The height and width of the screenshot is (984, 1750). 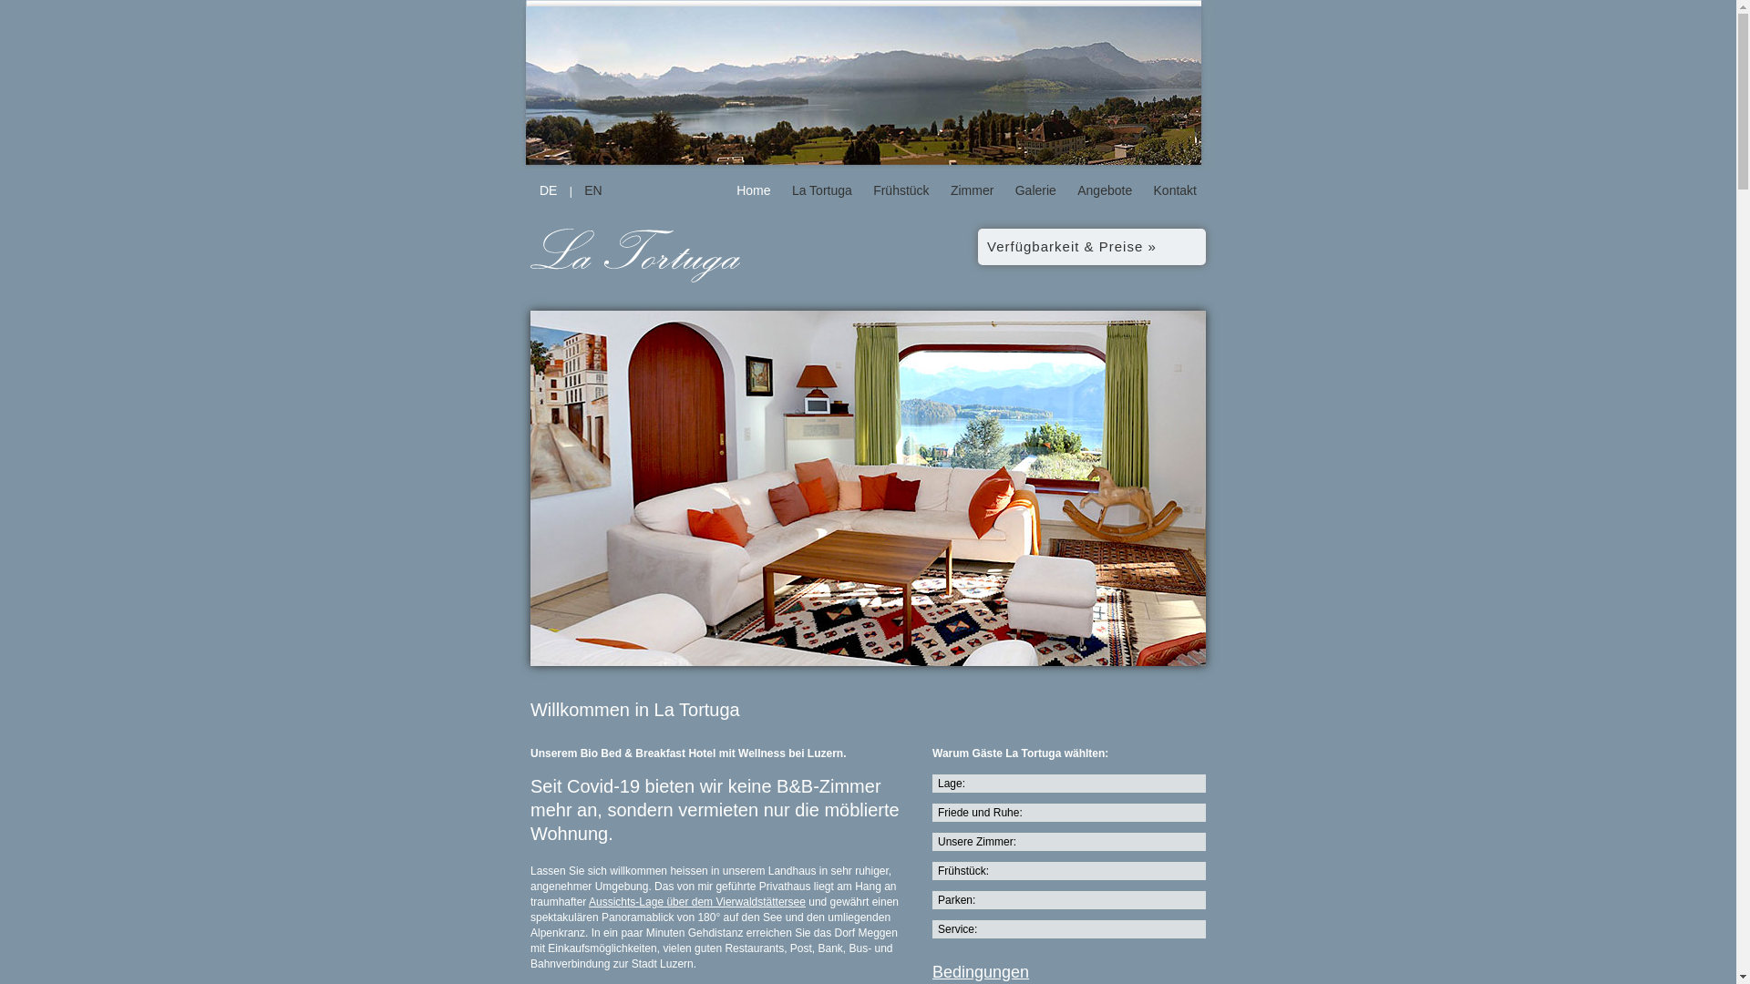 I want to click on DE, so click(x=549, y=190).